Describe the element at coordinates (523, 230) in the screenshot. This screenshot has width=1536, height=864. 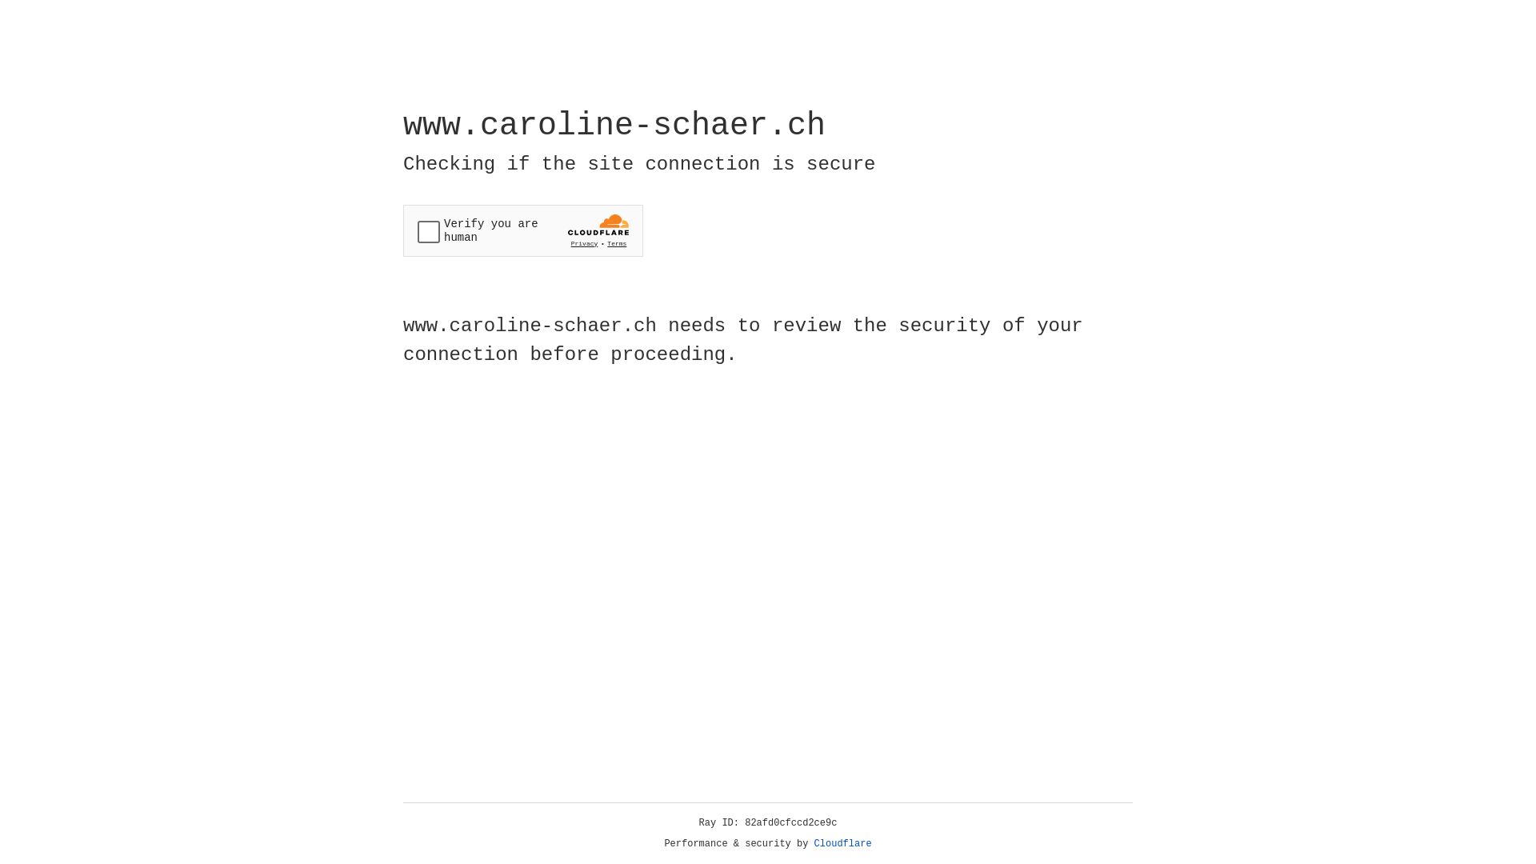
I see `Widget containing a Cloudflare security challenge` at that location.